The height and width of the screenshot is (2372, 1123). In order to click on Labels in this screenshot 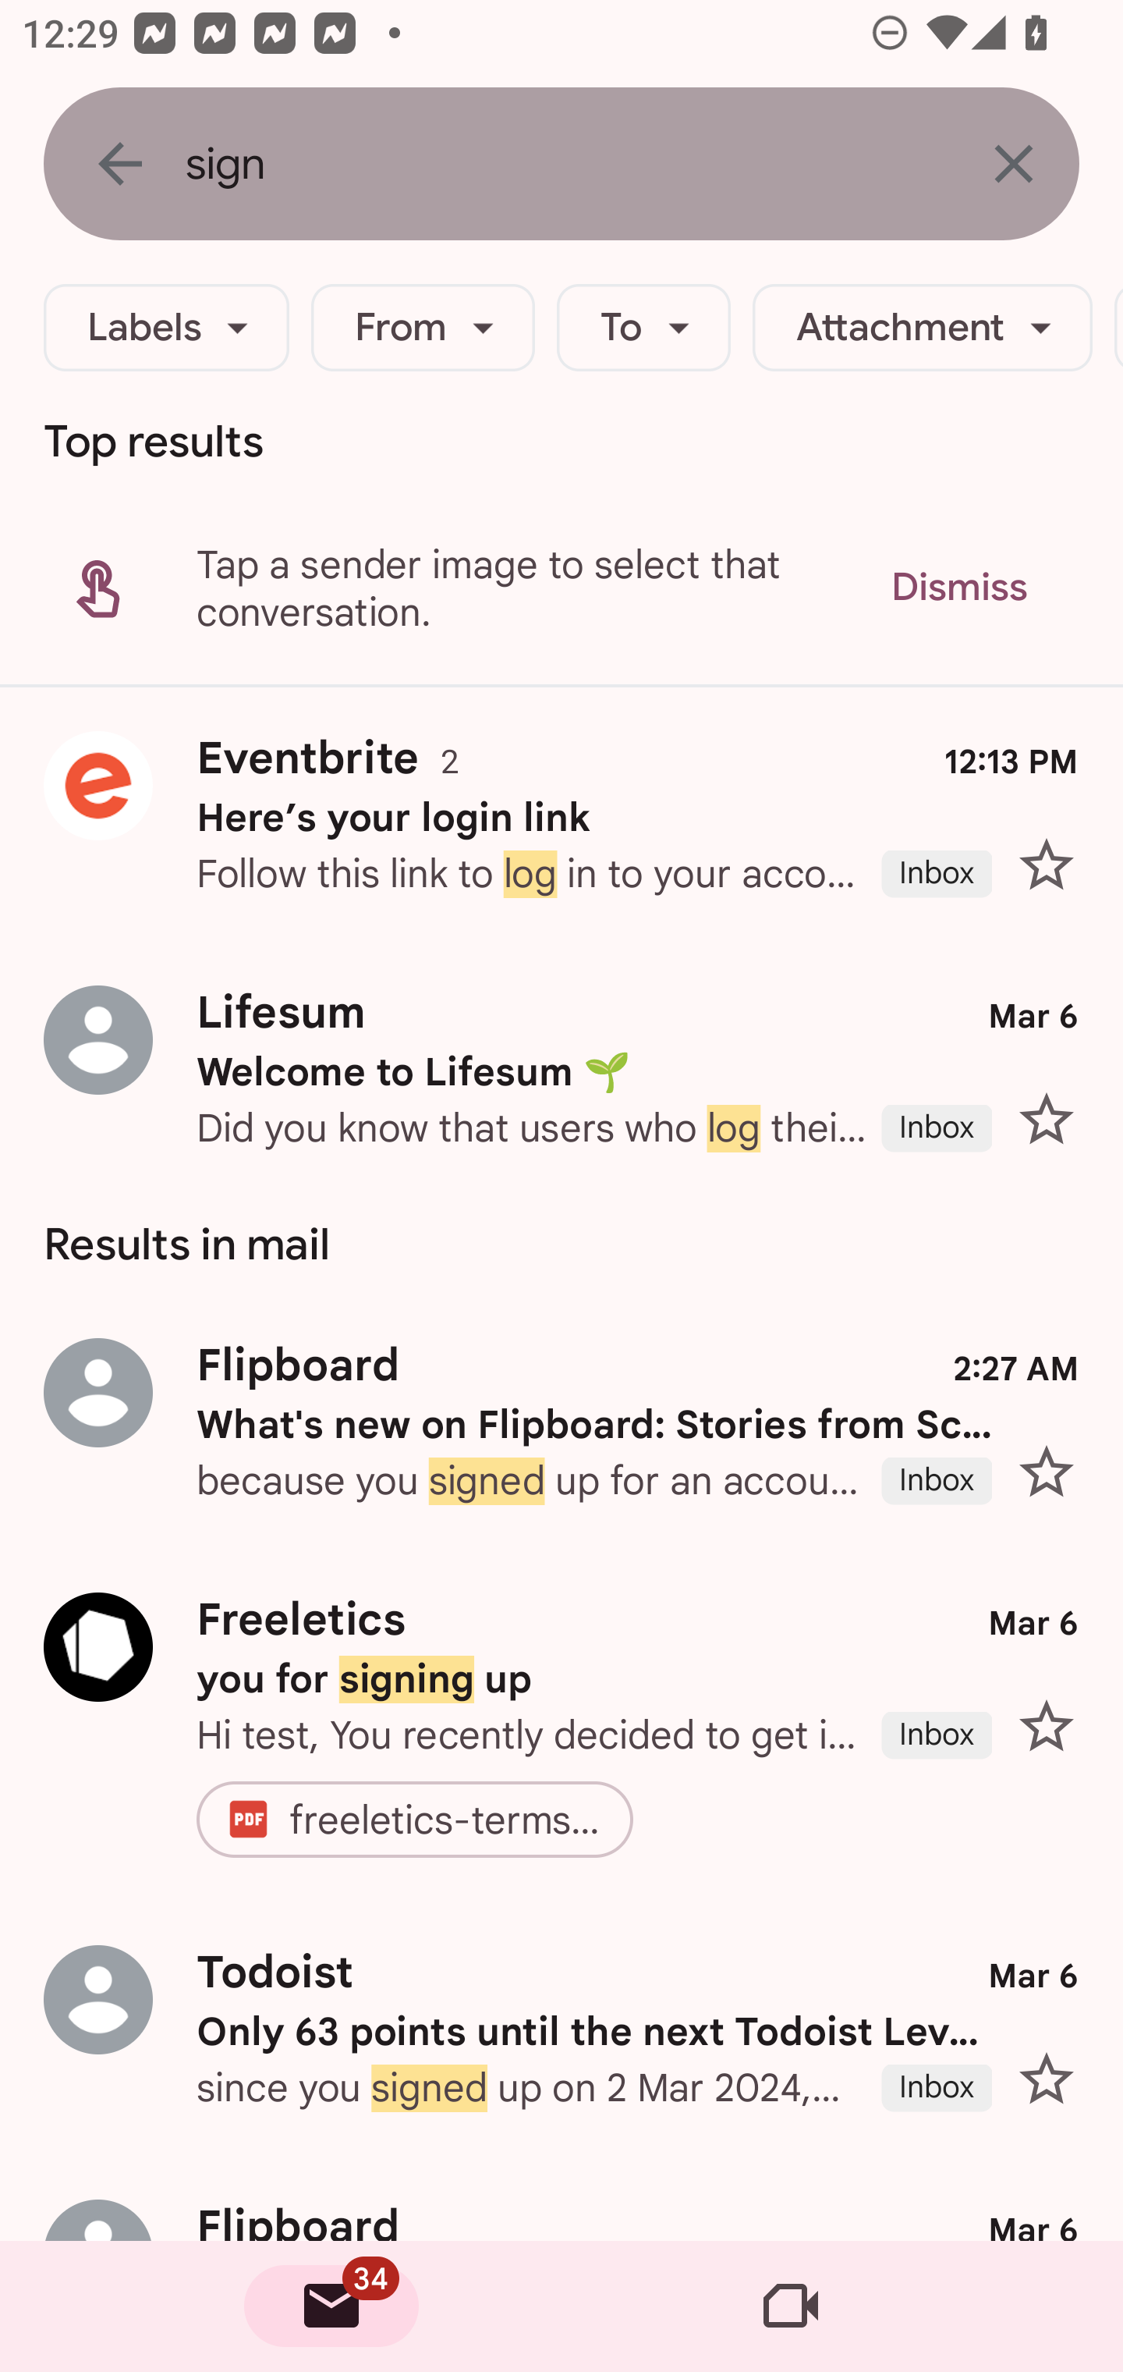, I will do `click(167, 328)`.